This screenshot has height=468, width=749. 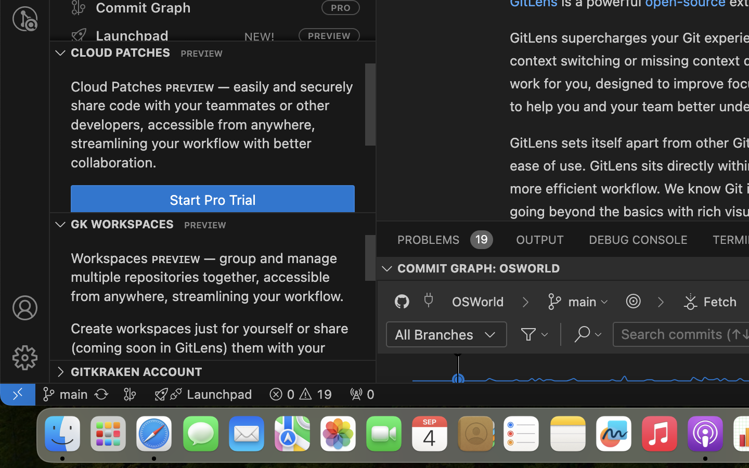 What do you see at coordinates (583, 302) in the screenshot?
I see `main` at bounding box center [583, 302].